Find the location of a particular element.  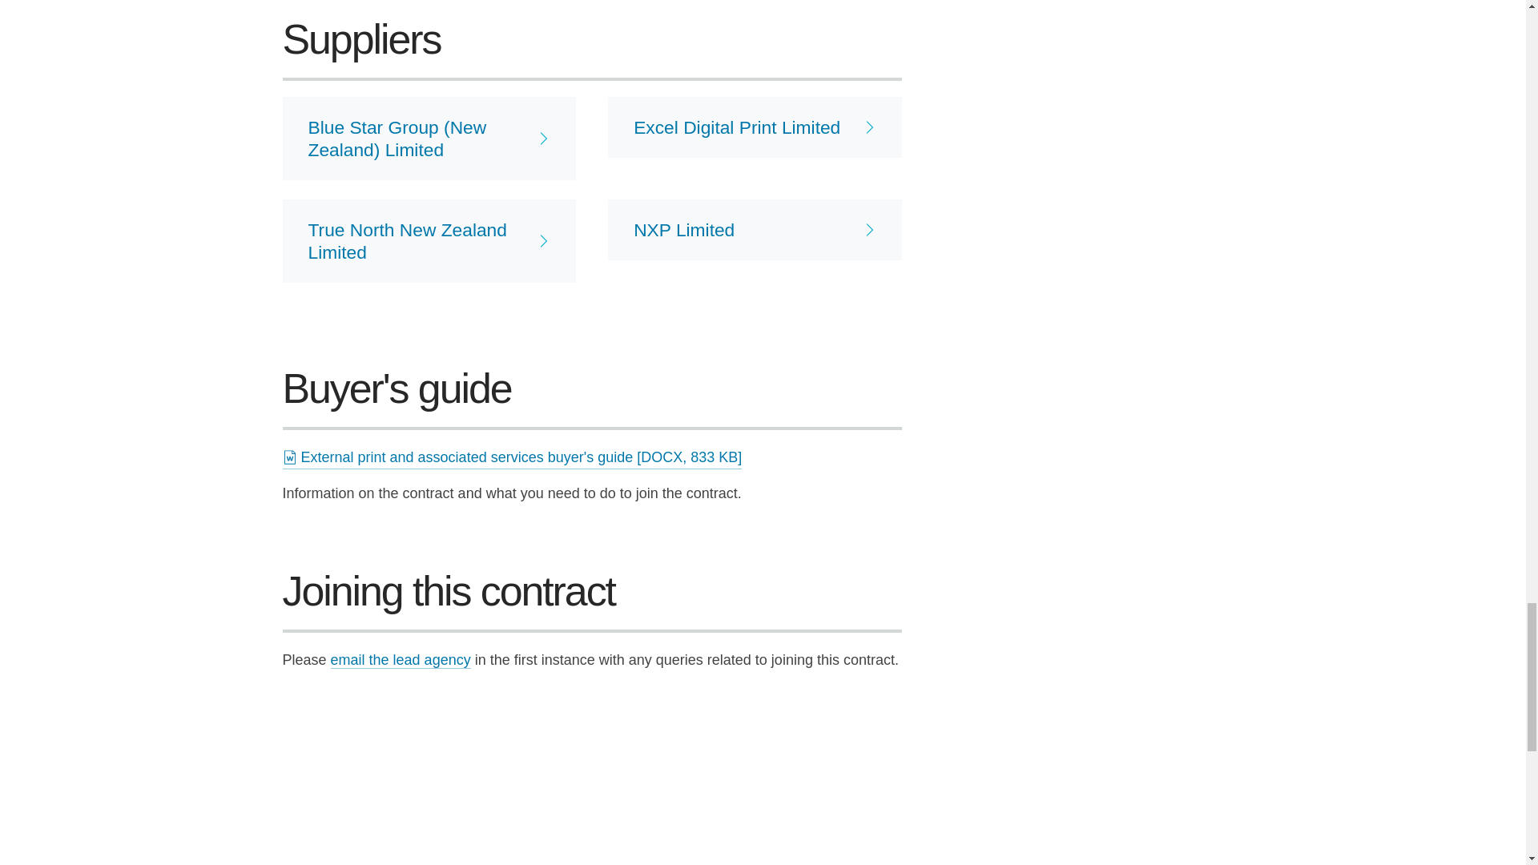

Excel Digital Print Limited is located at coordinates (755, 127).